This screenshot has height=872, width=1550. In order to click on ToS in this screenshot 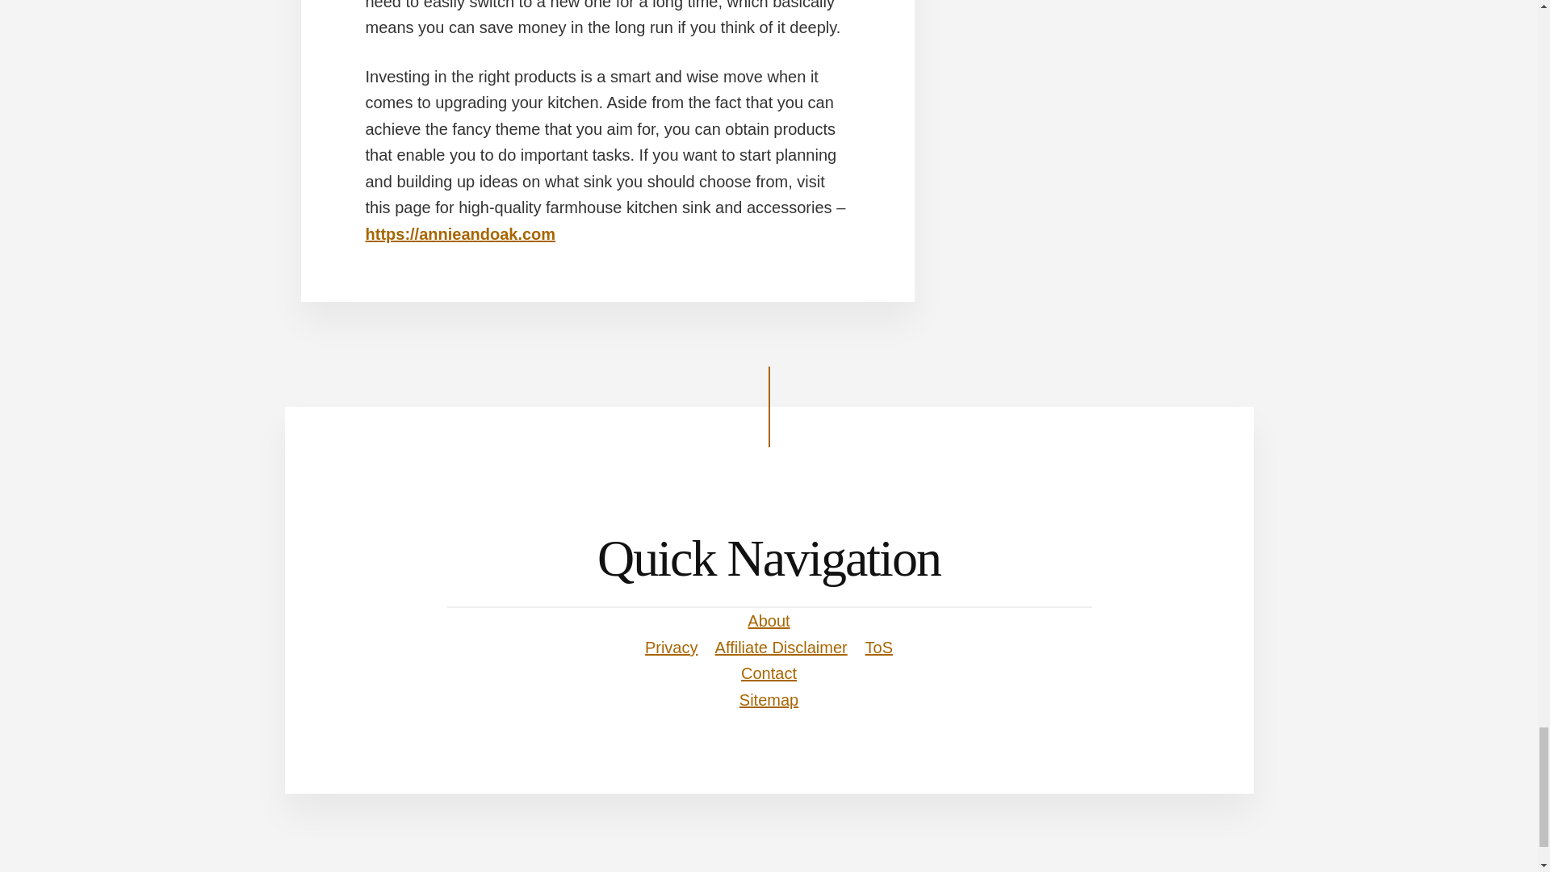, I will do `click(878, 648)`.